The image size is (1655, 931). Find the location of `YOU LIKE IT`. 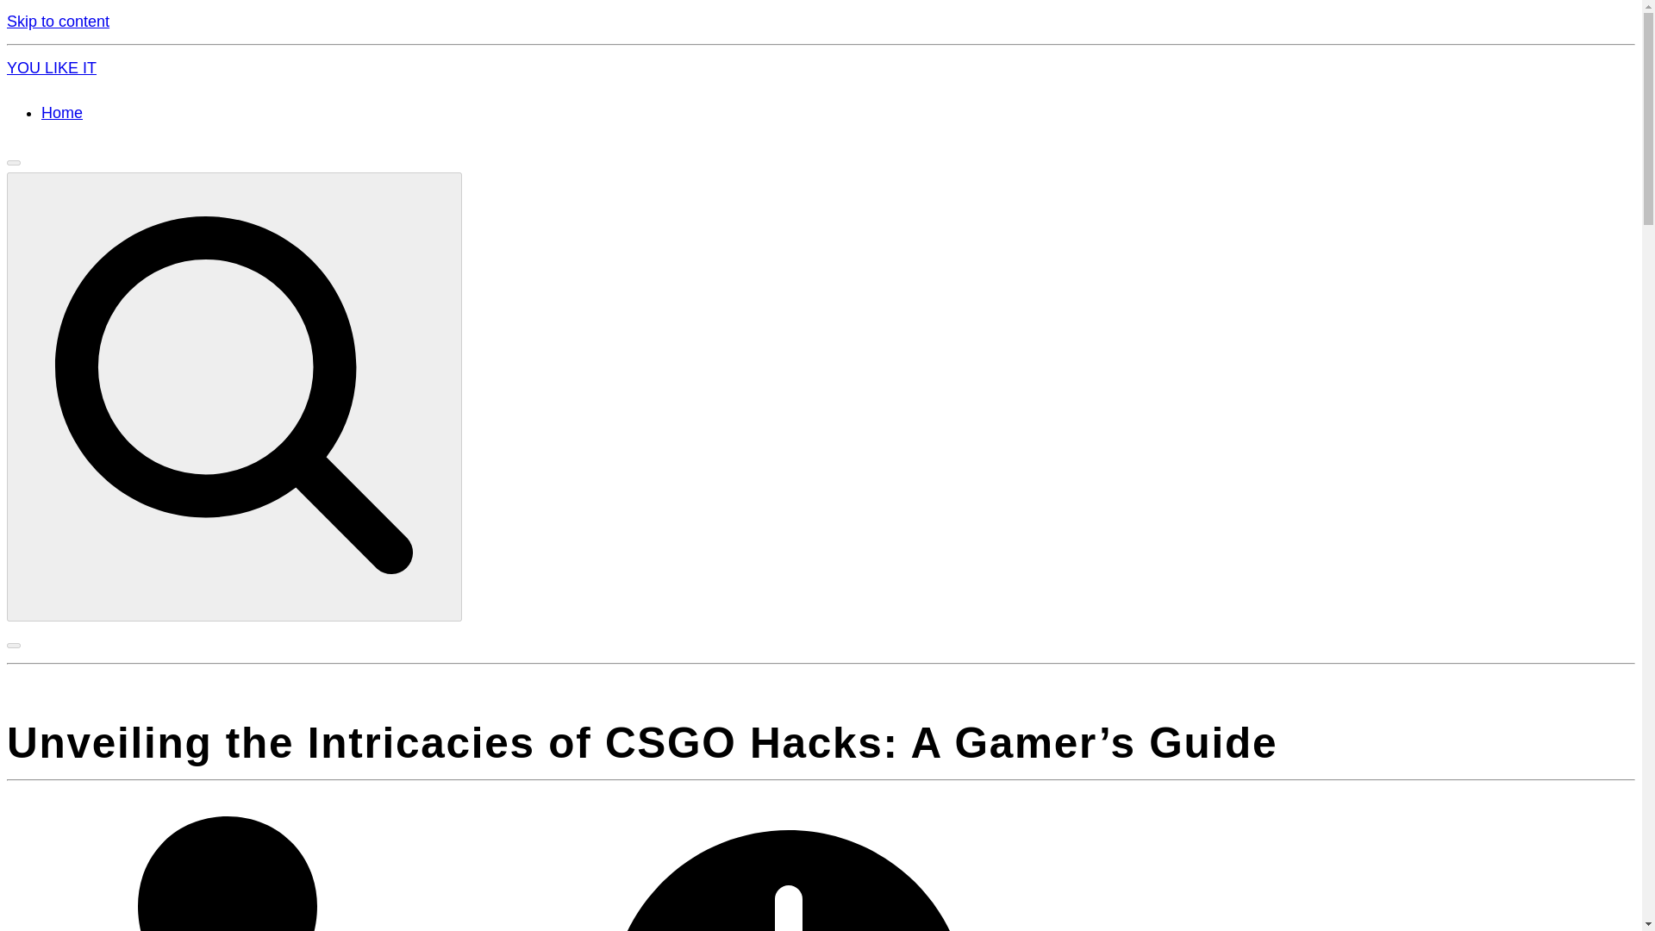

YOU LIKE IT is located at coordinates (51, 67).